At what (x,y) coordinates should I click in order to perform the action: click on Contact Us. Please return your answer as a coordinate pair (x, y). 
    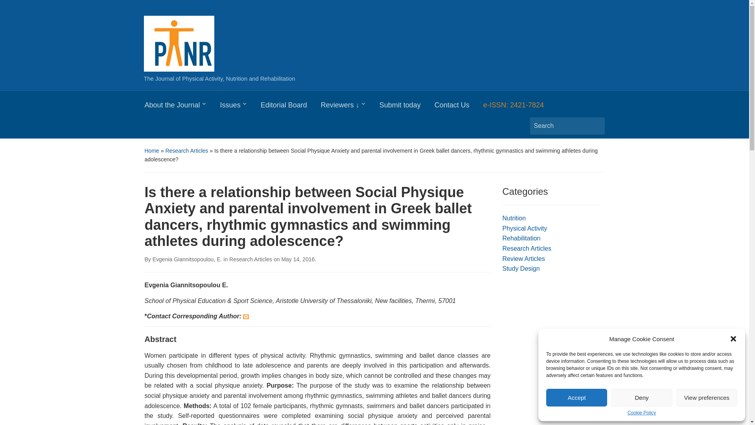
    Looking at the image, I should click on (459, 107).